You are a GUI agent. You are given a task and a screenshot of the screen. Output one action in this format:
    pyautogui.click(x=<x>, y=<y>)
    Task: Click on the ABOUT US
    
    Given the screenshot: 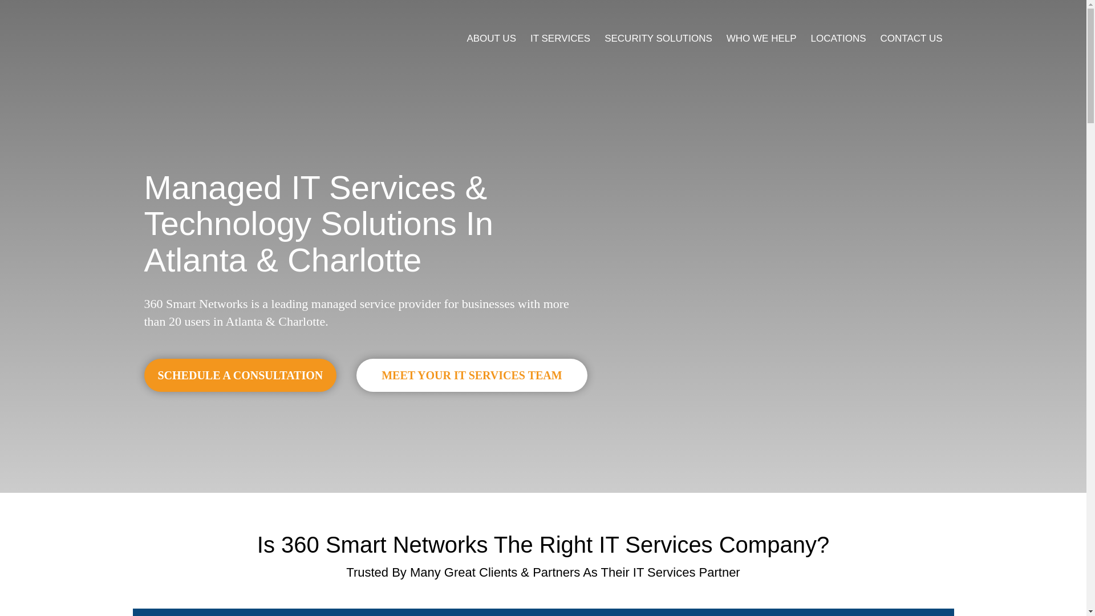 What is the action you would take?
    pyautogui.click(x=492, y=39)
    